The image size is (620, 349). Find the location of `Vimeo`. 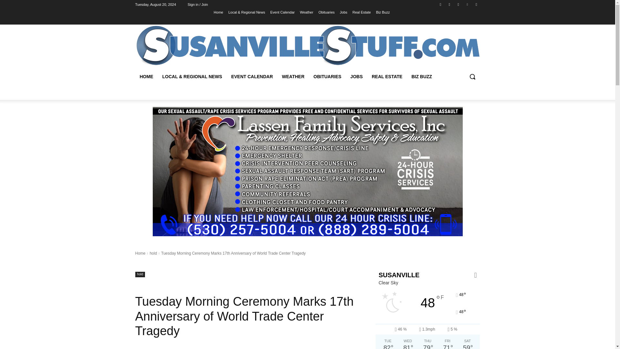

Vimeo is located at coordinates (468, 4).